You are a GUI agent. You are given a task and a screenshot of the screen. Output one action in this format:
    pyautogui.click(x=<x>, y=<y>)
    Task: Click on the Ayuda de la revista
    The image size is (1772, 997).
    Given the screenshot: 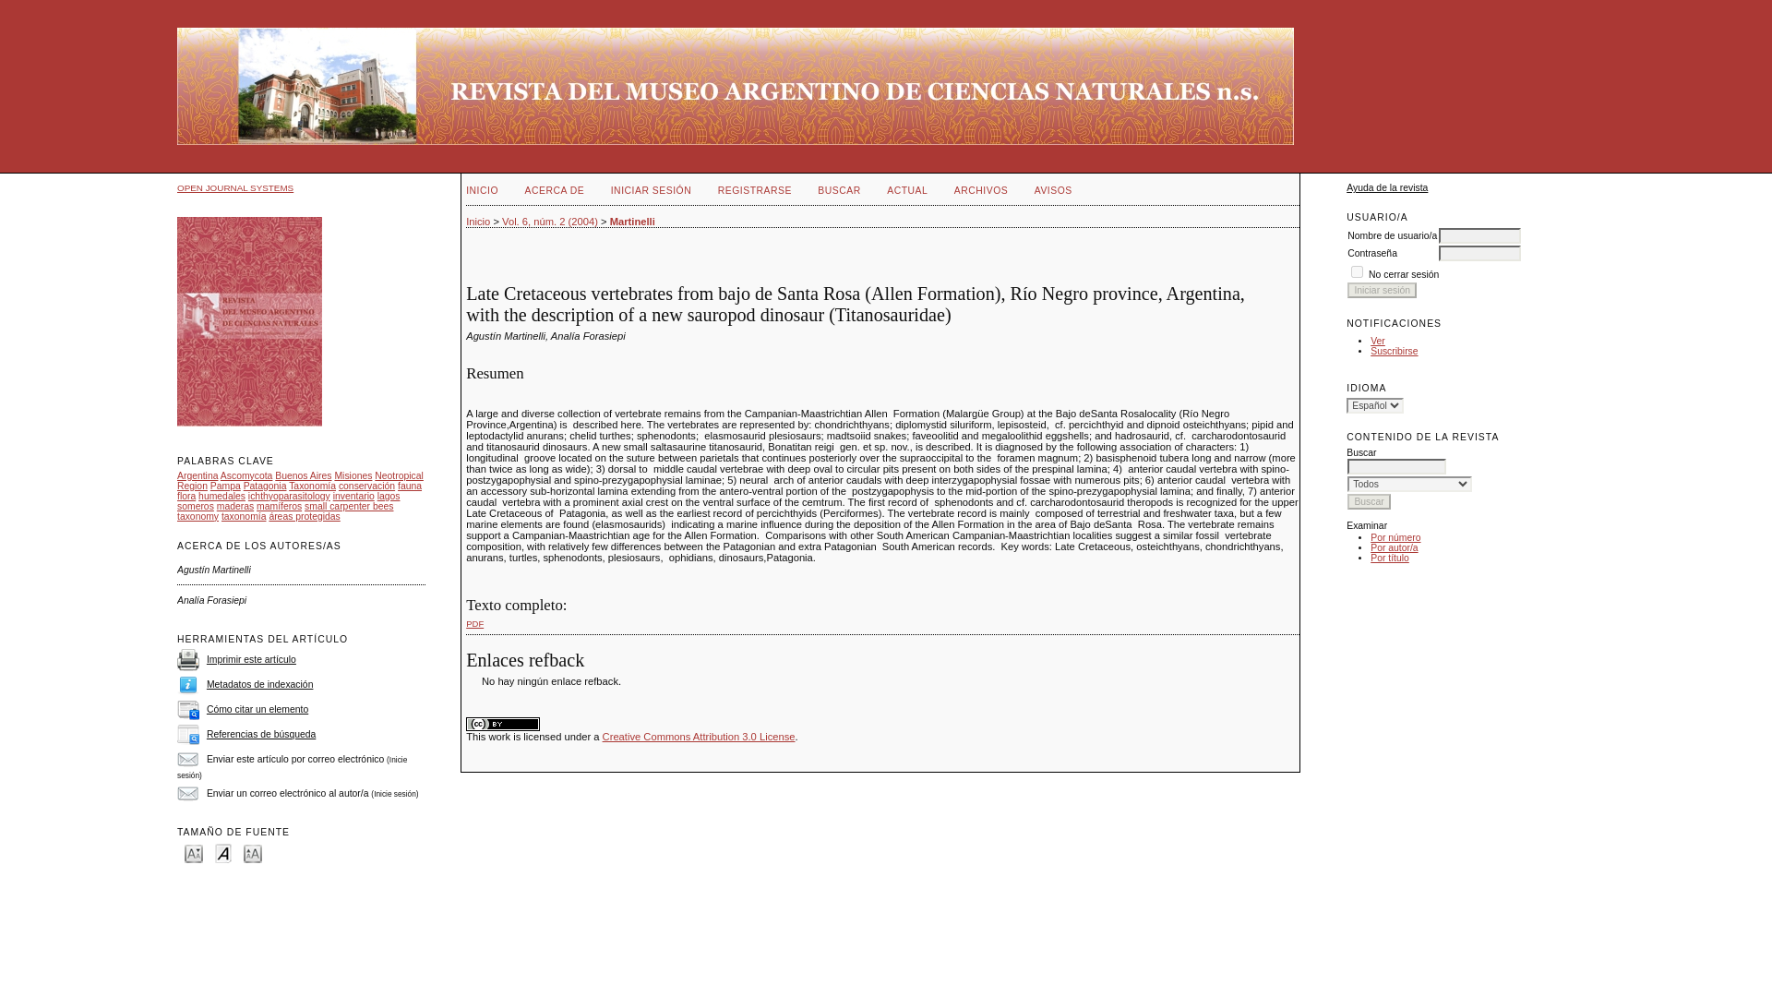 What is the action you would take?
    pyautogui.click(x=1387, y=187)
    